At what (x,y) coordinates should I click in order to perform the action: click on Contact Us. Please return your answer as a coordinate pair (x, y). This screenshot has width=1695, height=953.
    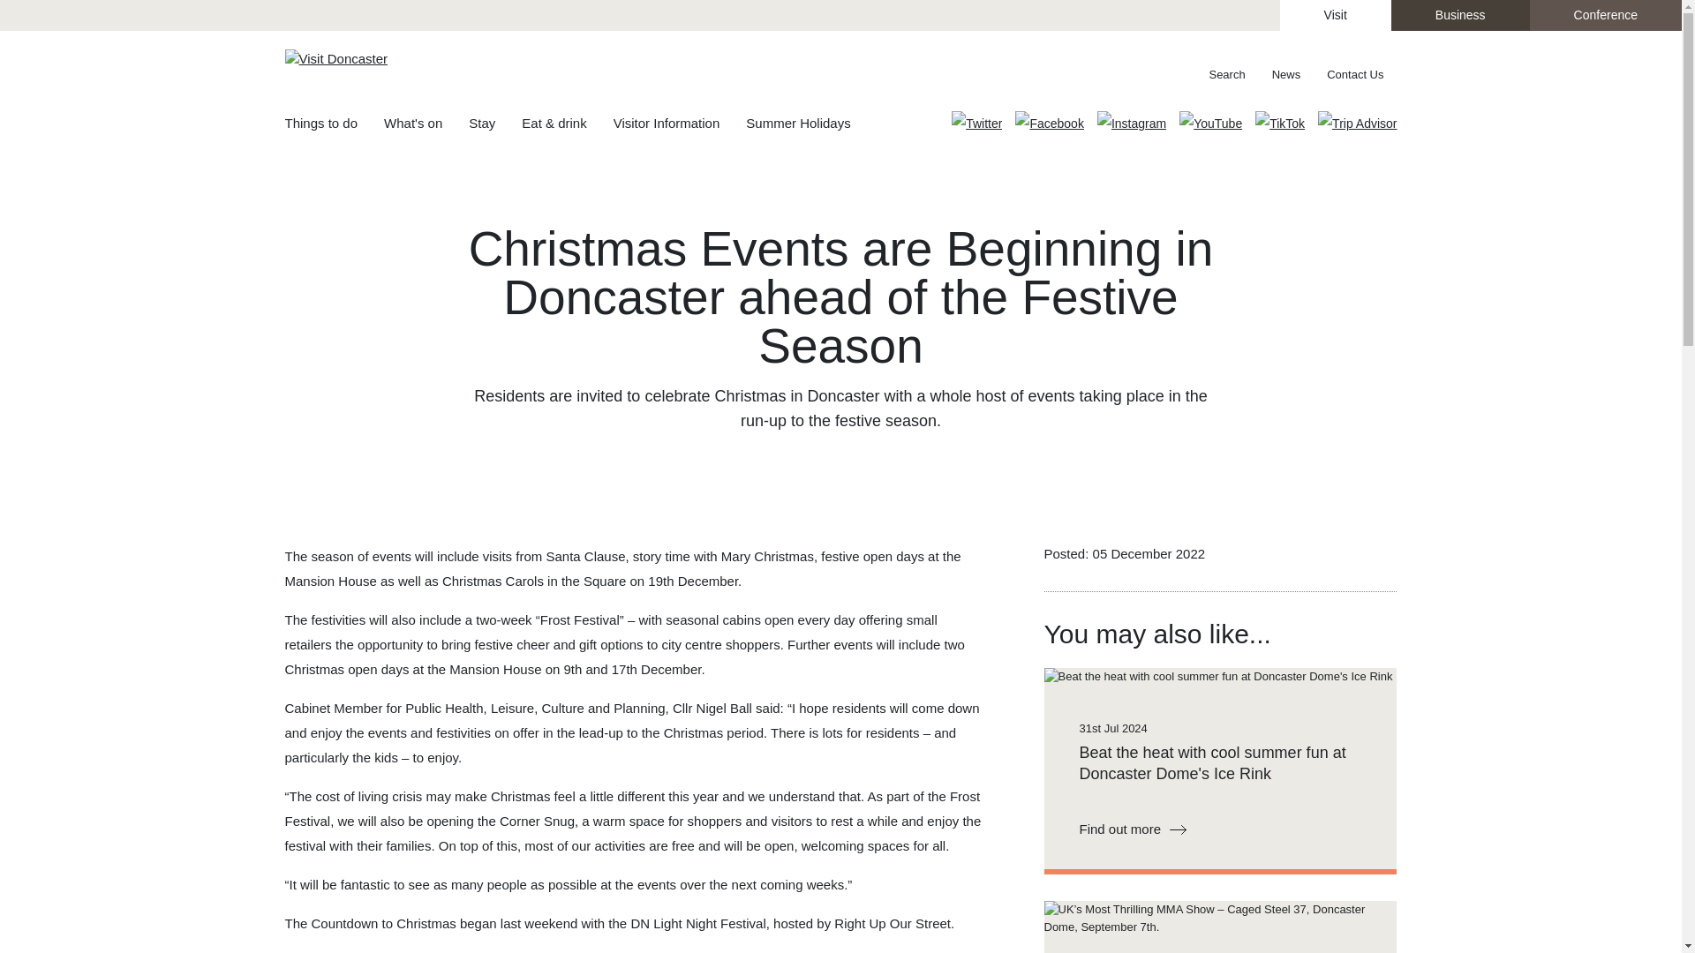
    Looking at the image, I should click on (1355, 74).